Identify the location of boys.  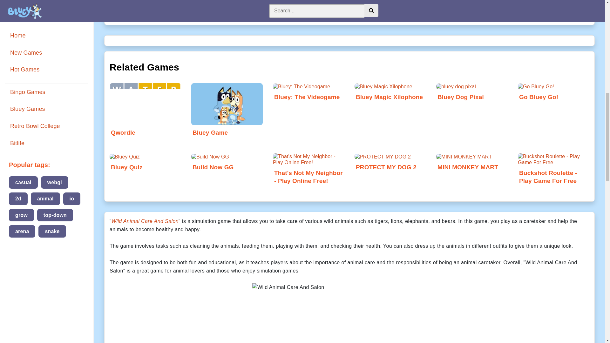
(310, 12).